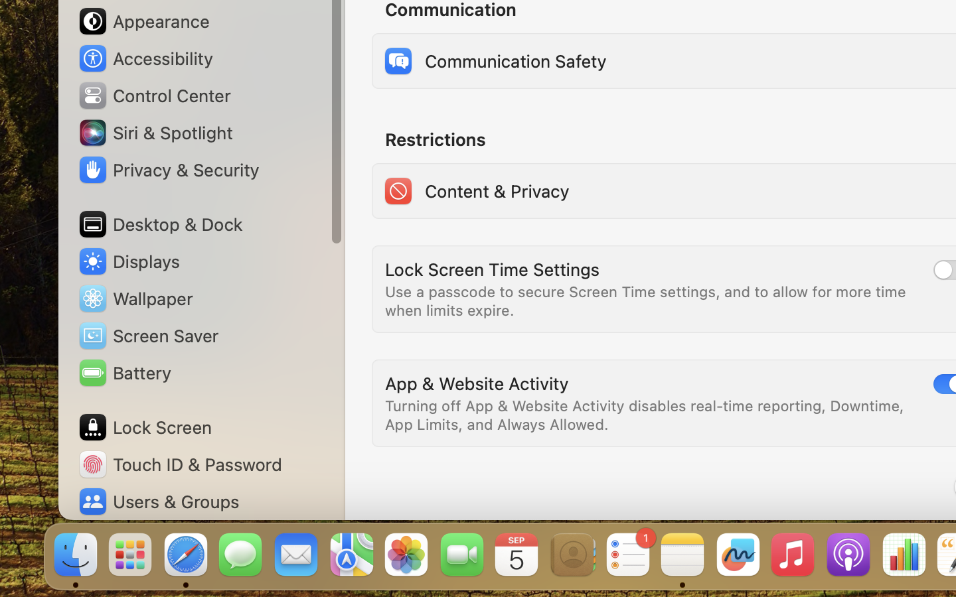  Describe the element at coordinates (129, 261) in the screenshot. I see `Displays` at that location.